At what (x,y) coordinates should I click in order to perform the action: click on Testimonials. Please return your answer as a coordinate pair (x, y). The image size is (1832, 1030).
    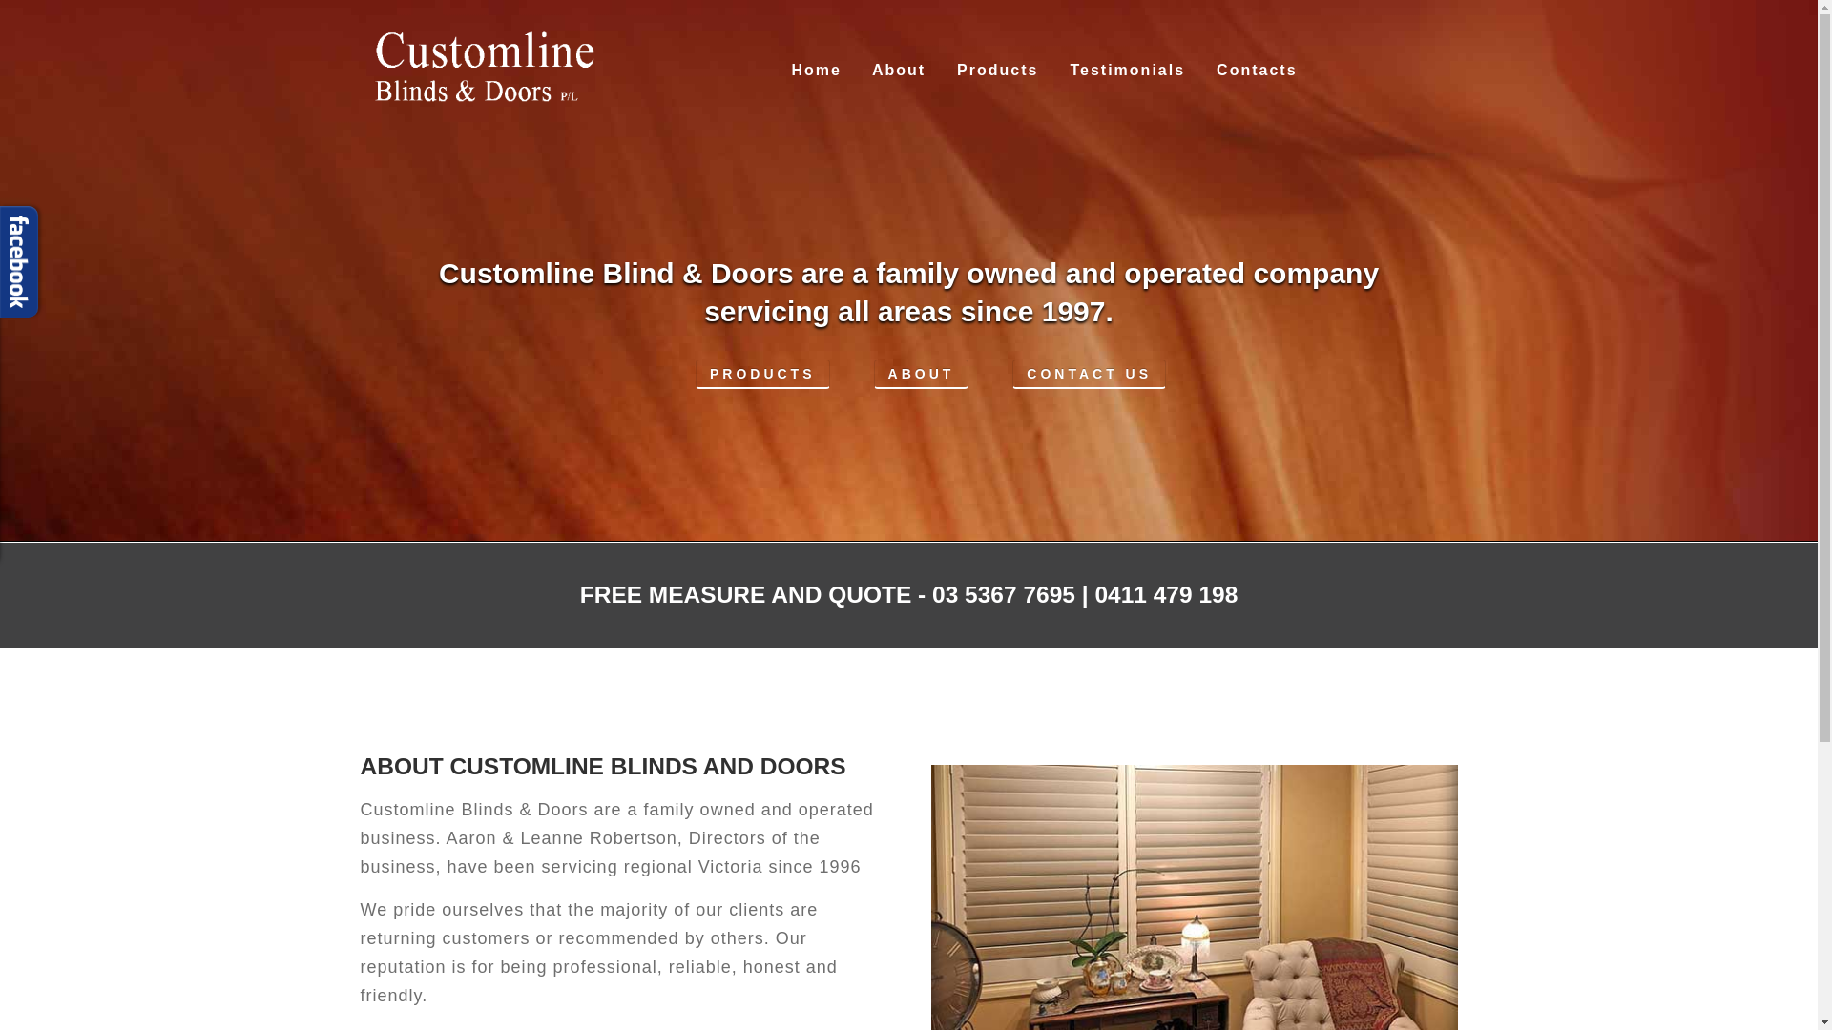
    Looking at the image, I should click on (1128, 71).